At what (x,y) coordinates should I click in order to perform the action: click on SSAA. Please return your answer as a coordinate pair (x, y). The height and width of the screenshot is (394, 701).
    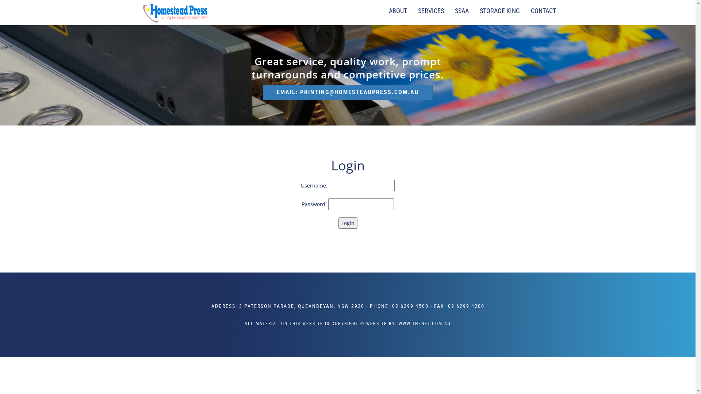
    Looking at the image, I should click on (461, 10).